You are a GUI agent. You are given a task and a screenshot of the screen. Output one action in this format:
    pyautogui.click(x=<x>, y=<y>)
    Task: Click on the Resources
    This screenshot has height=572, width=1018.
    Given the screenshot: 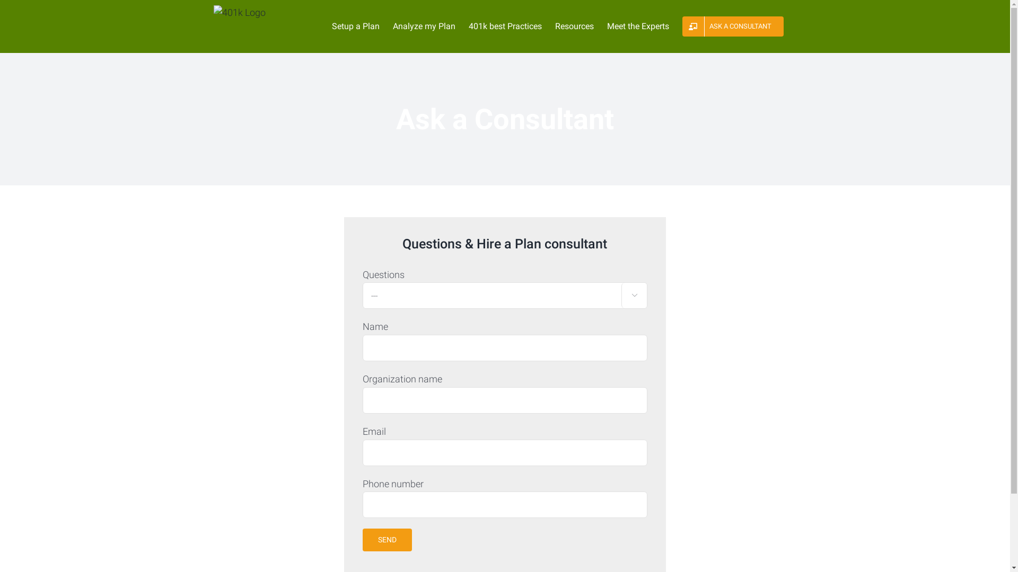 What is the action you would take?
    pyautogui.click(x=574, y=26)
    